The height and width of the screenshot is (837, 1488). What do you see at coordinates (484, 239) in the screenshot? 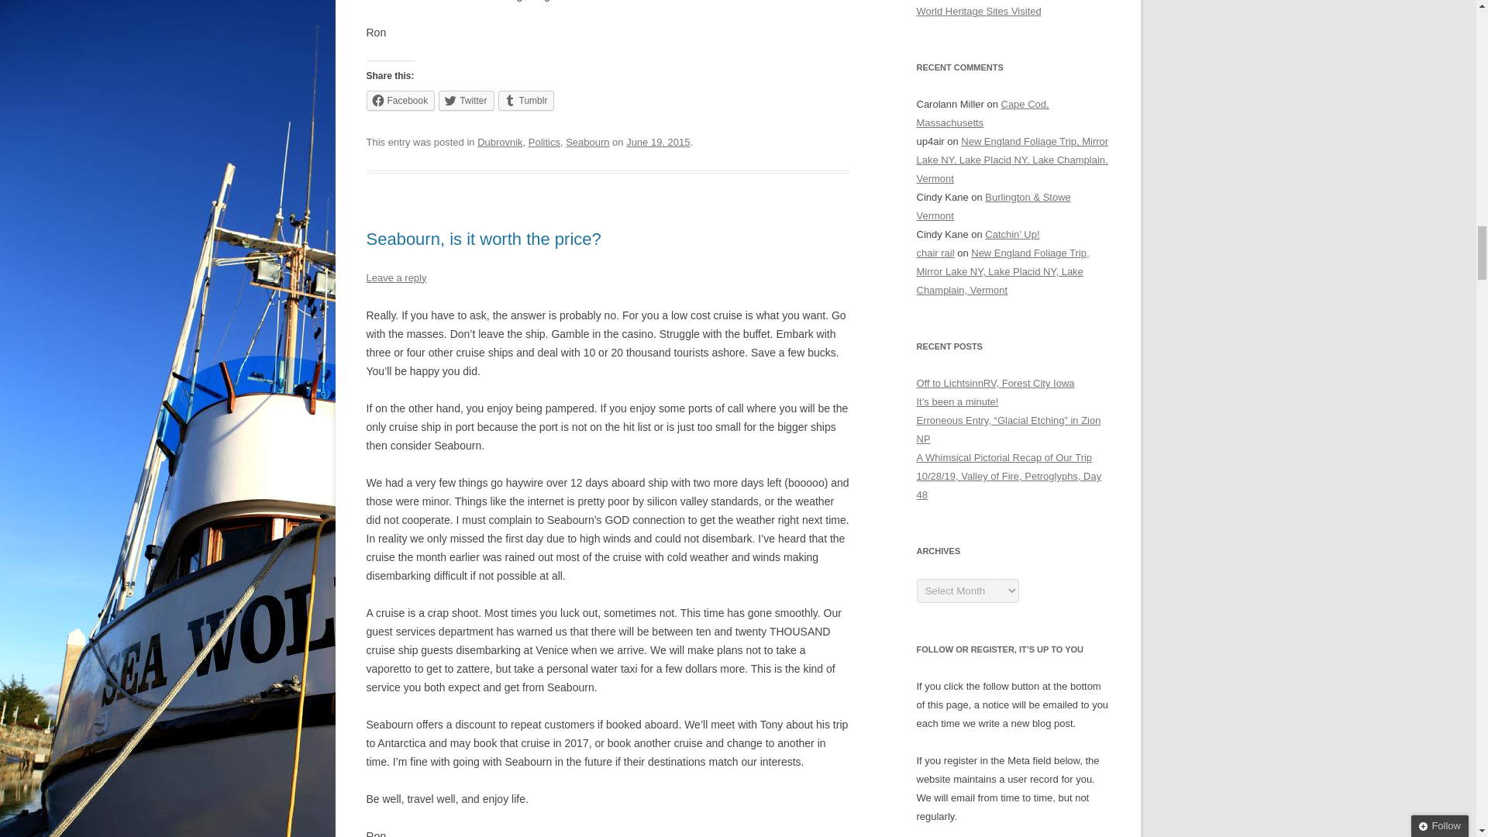
I see `Seabourn, is it worth the price?` at bounding box center [484, 239].